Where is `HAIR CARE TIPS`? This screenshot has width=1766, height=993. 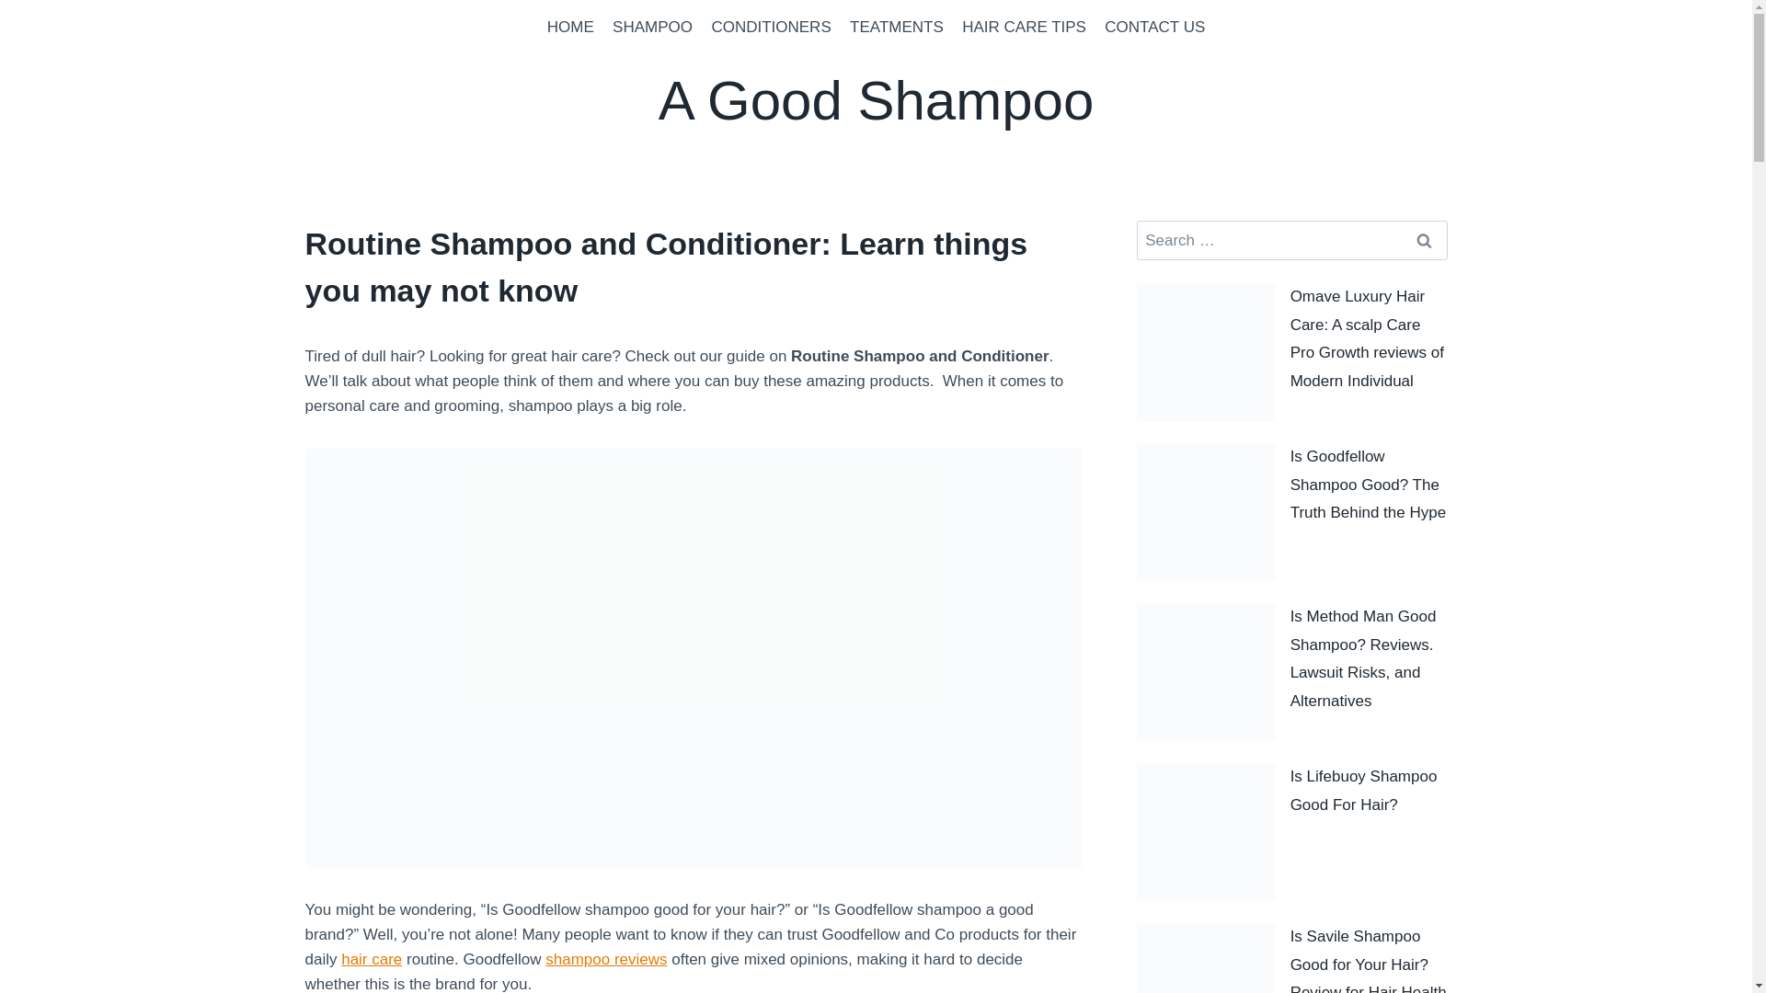
HAIR CARE TIPS is located at coordinates (1024, 28).